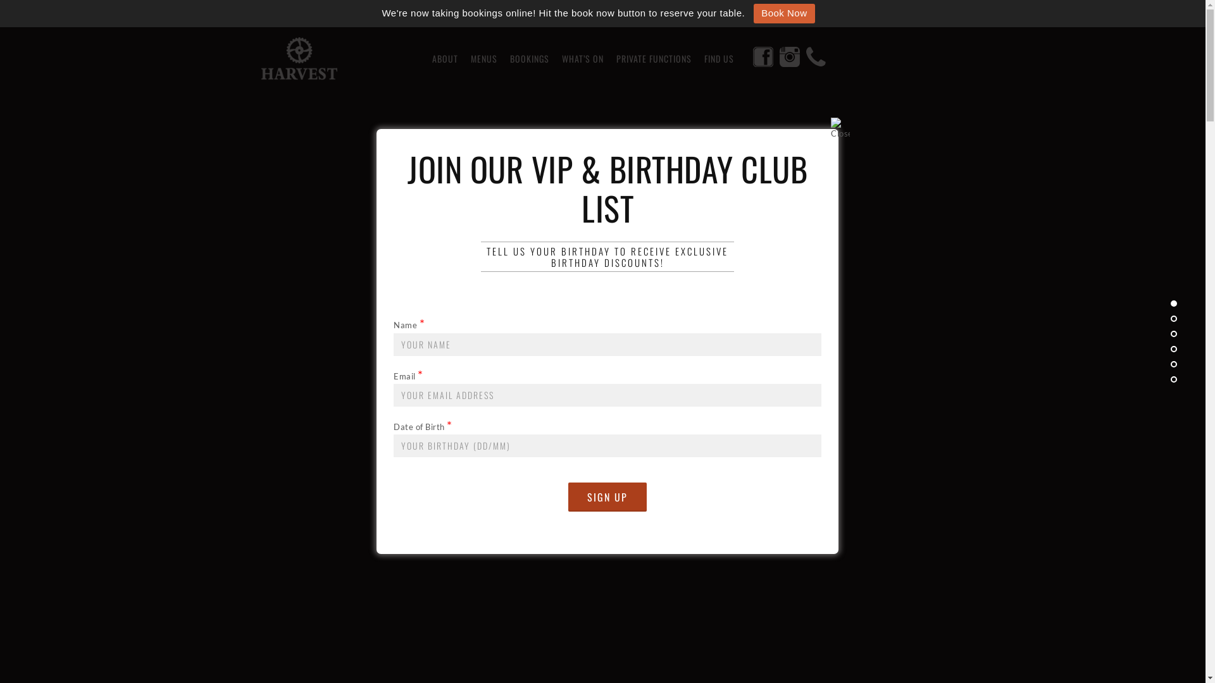 Image resolution: width=1215 pixels, height=683 pixels. What do you see at coordinates (719, 59) in the screenshot?
I see `FIND US` at bounding box center [719, 59].